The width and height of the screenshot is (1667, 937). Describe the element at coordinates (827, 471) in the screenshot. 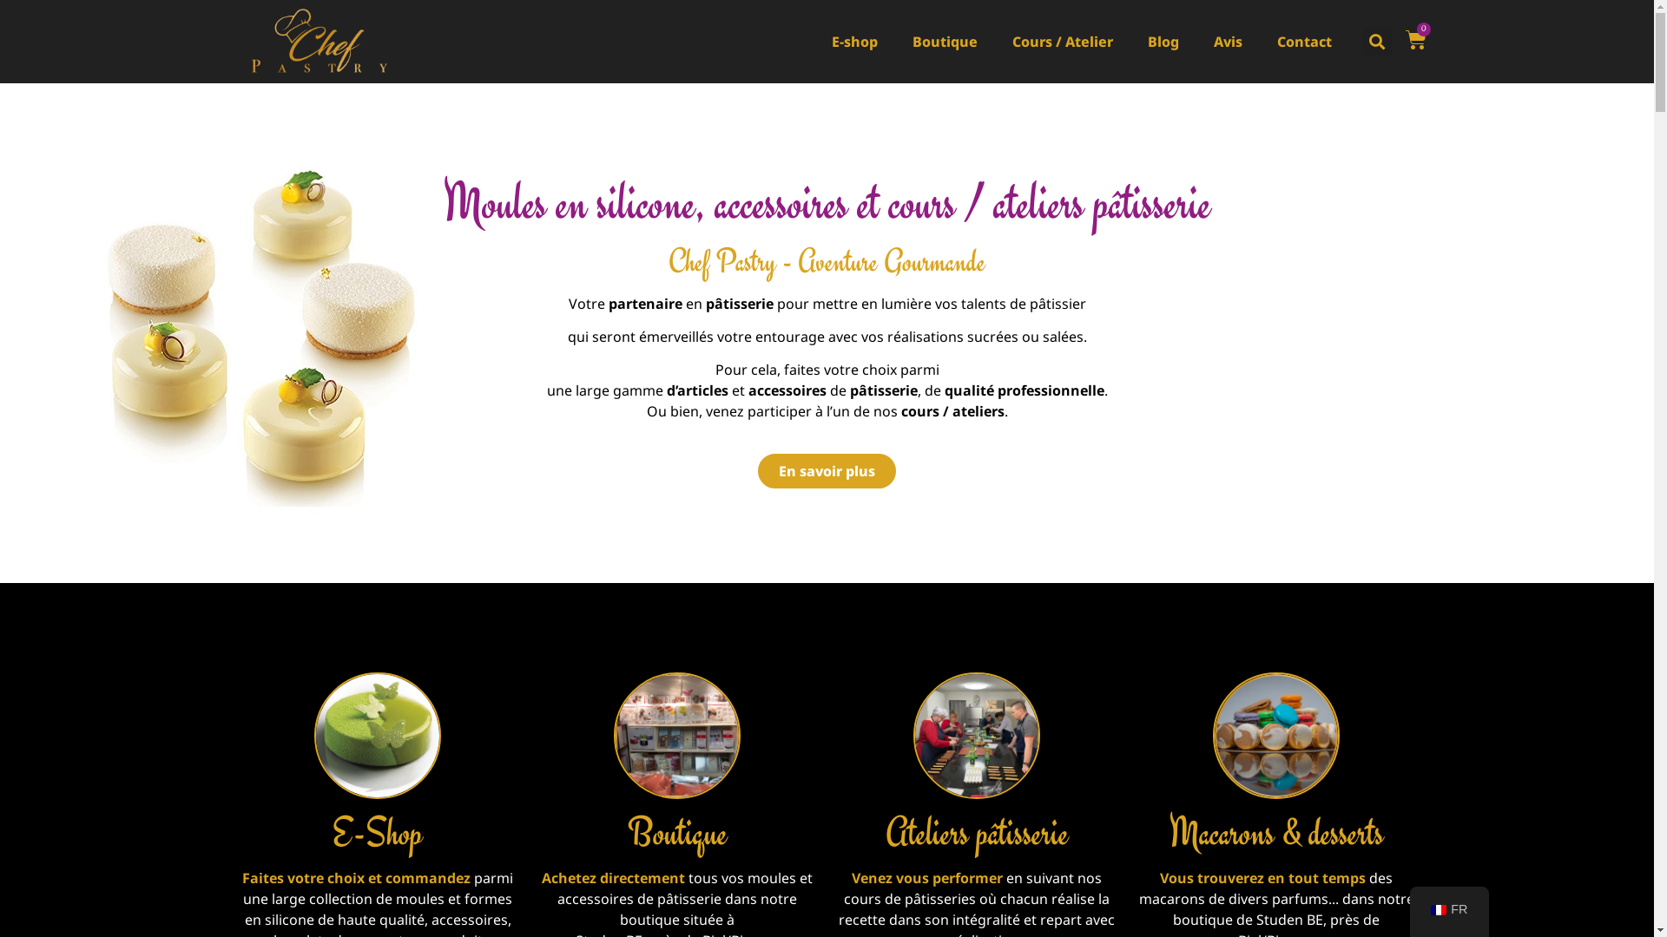

I see `En savoir plus` at that location.